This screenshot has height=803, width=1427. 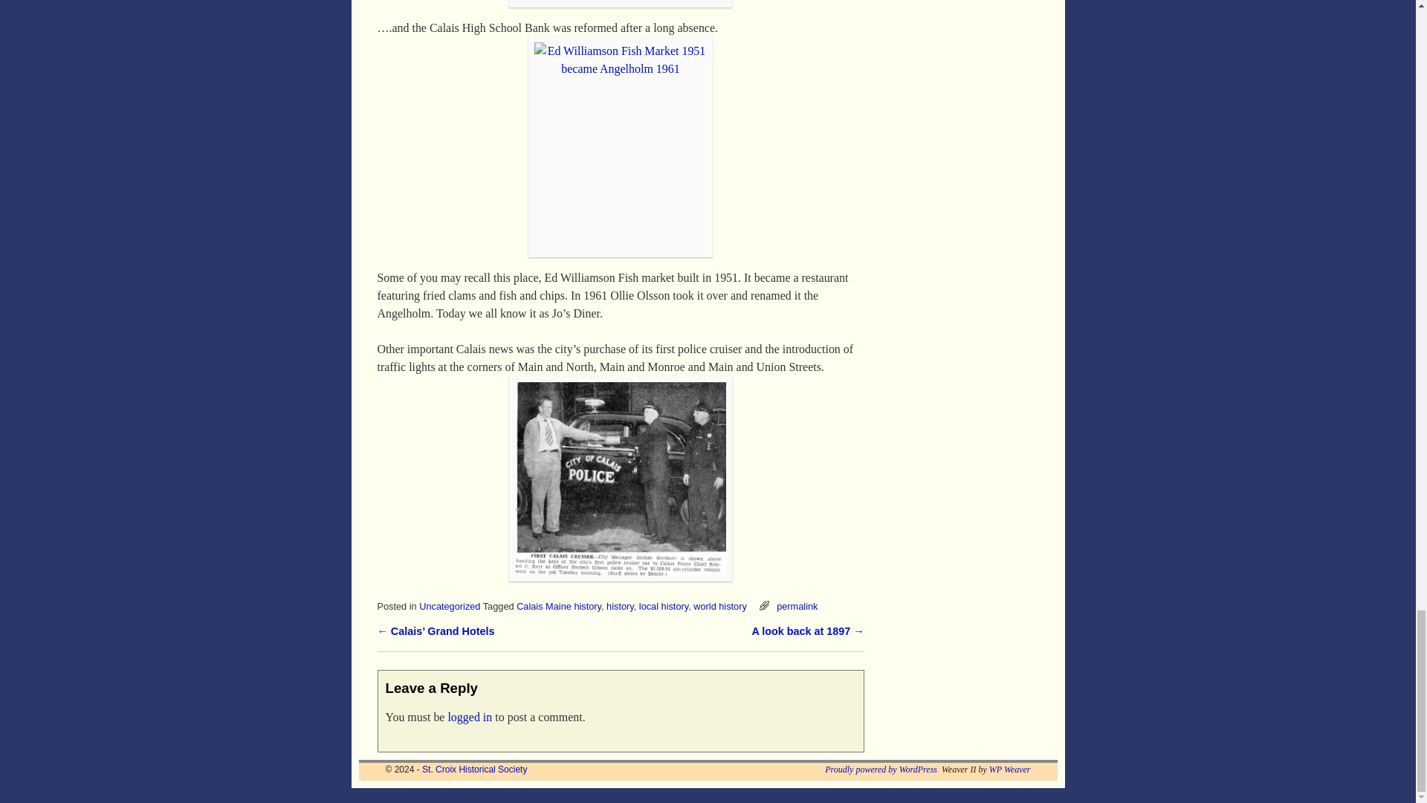 I want to click on wordpress.org, so click(x=881, y=770).